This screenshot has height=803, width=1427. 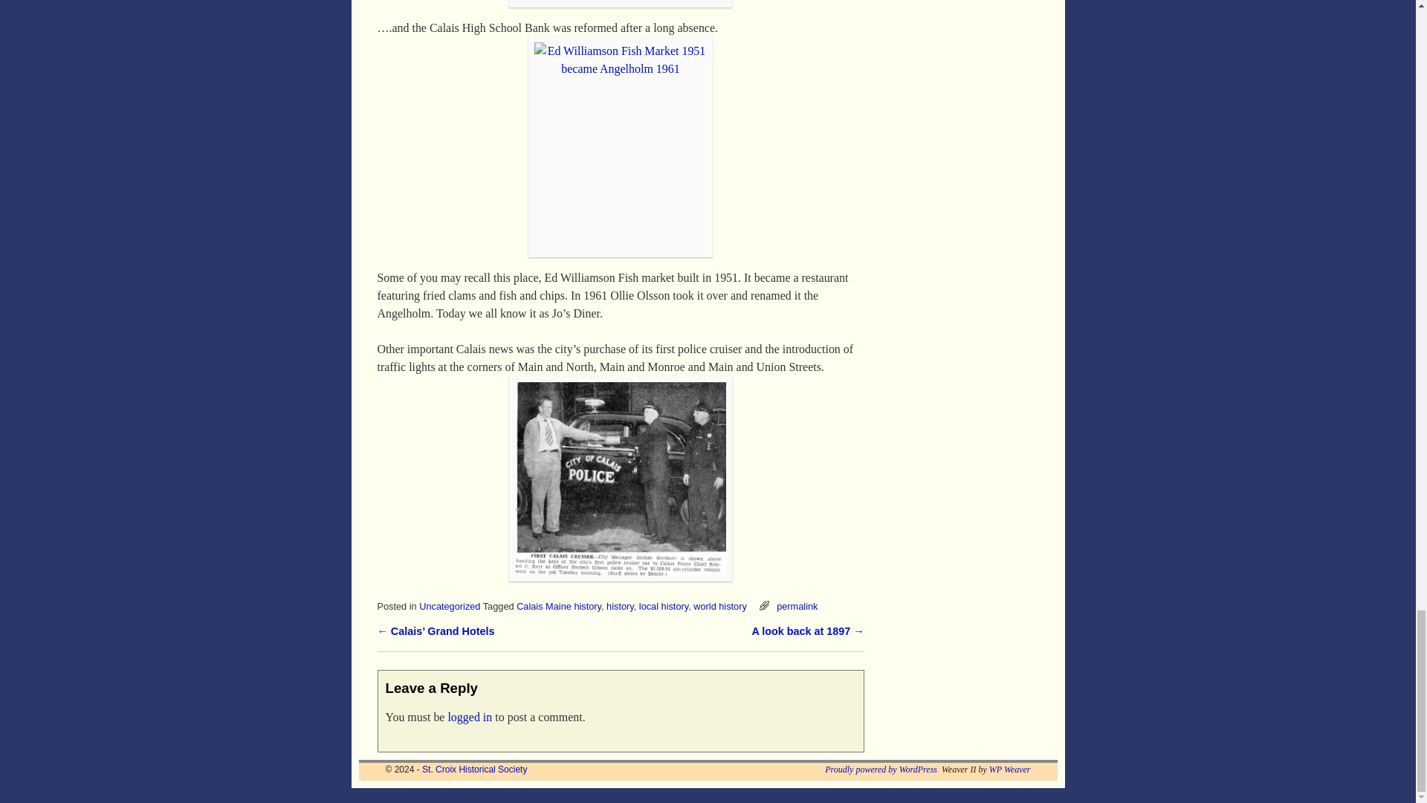 I want to click on wordpress.org, so click(x=881, y=770).